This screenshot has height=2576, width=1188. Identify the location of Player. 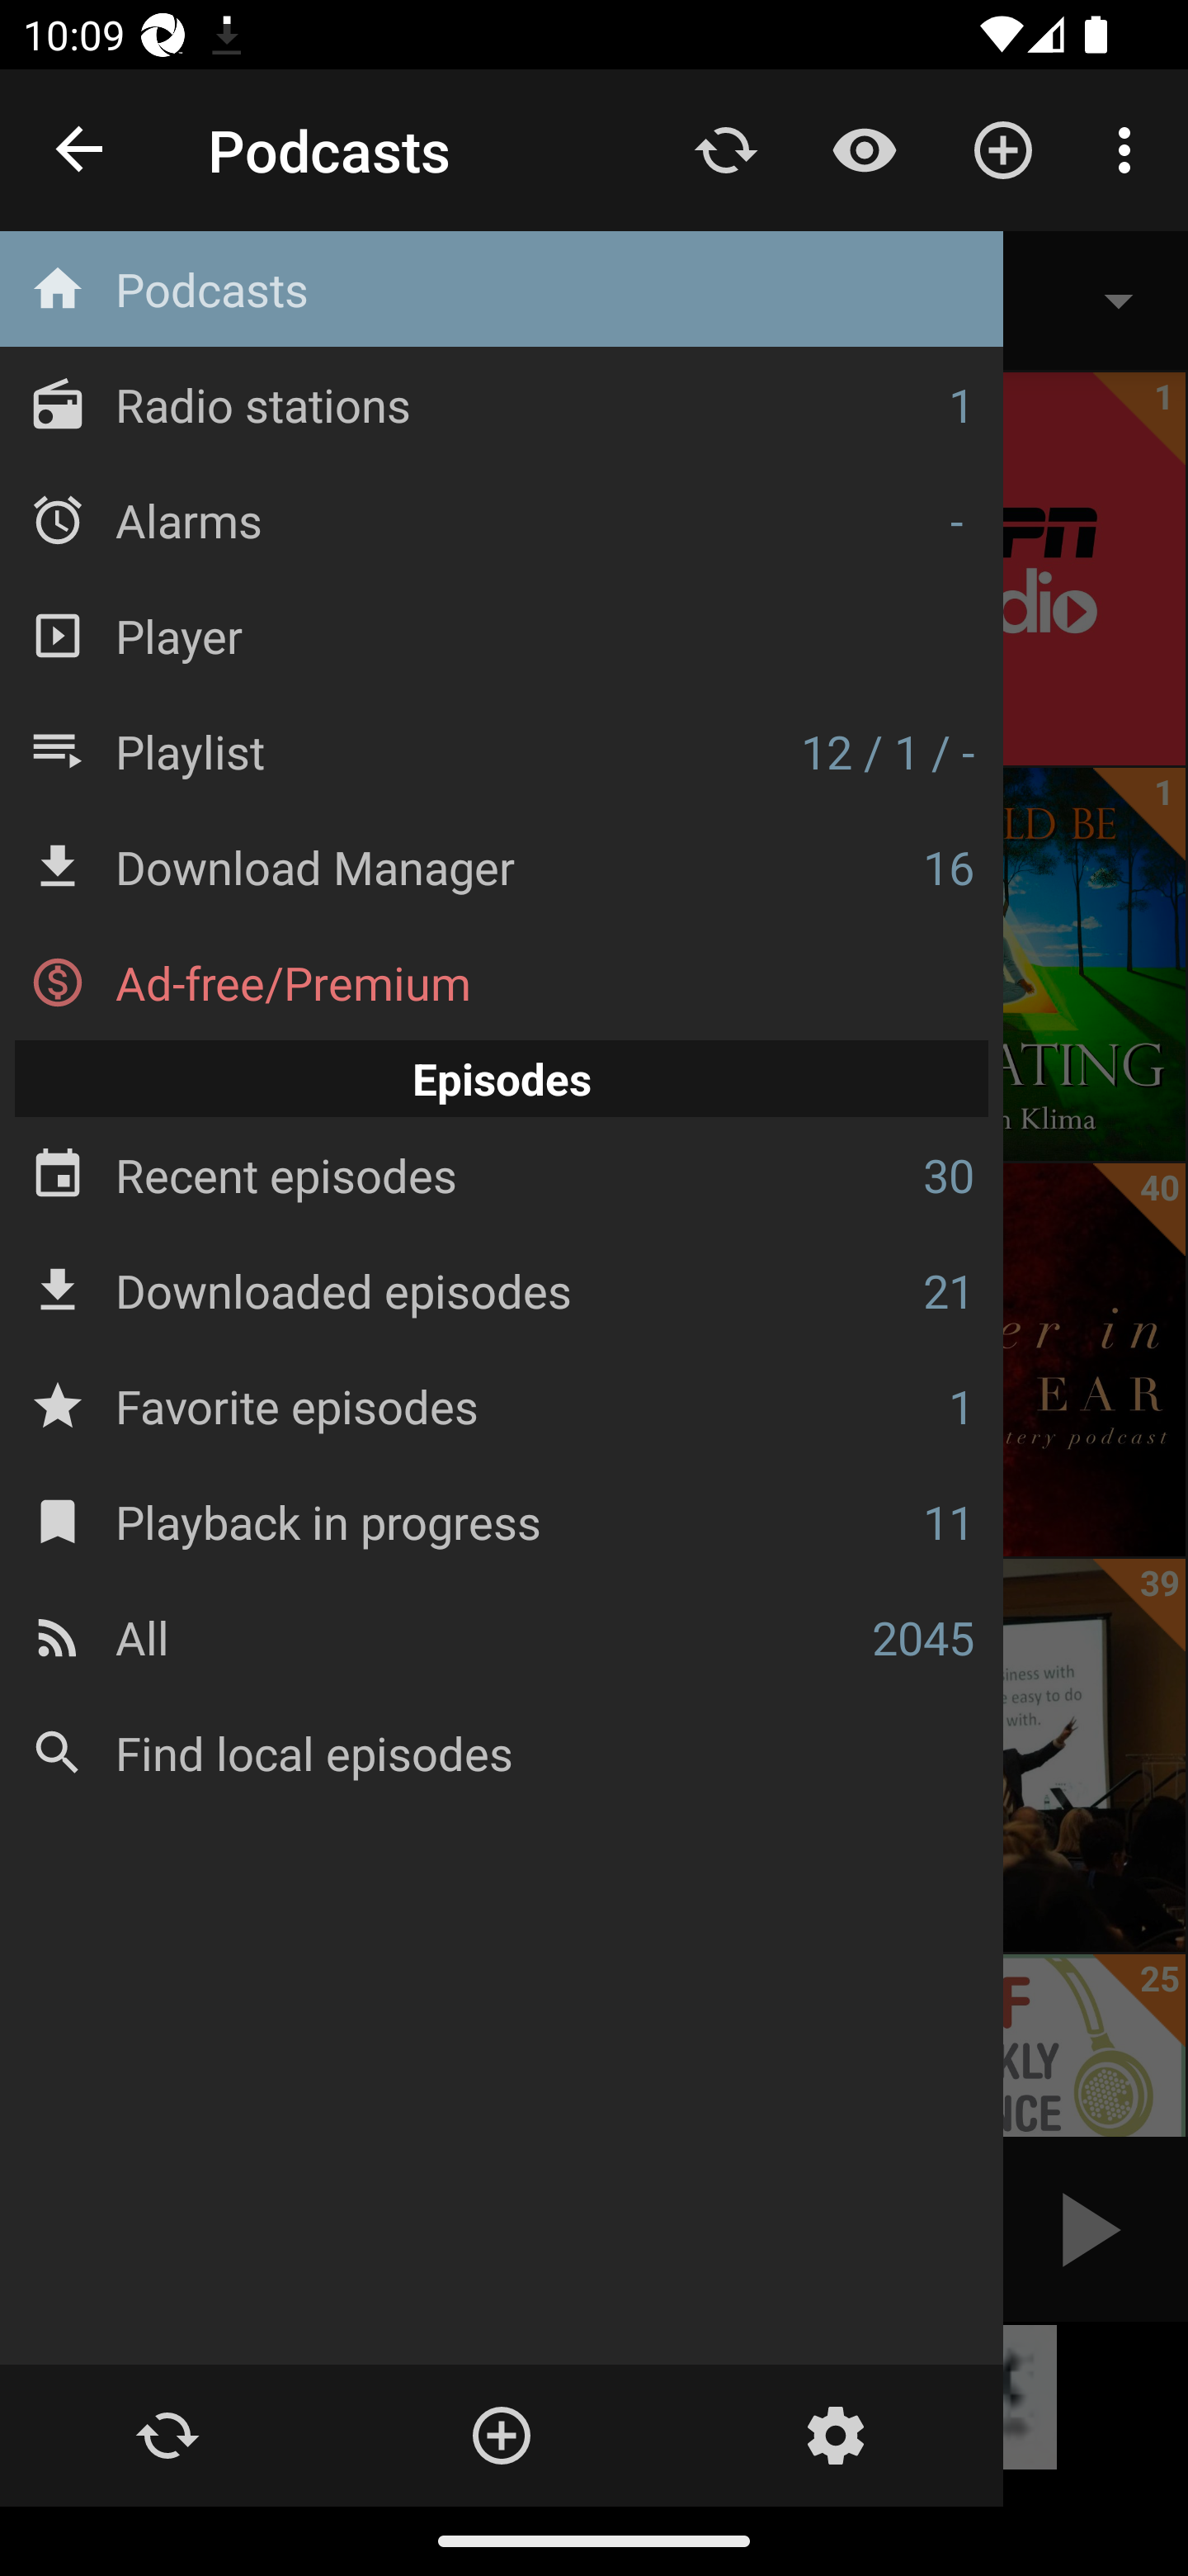
(502, 634).